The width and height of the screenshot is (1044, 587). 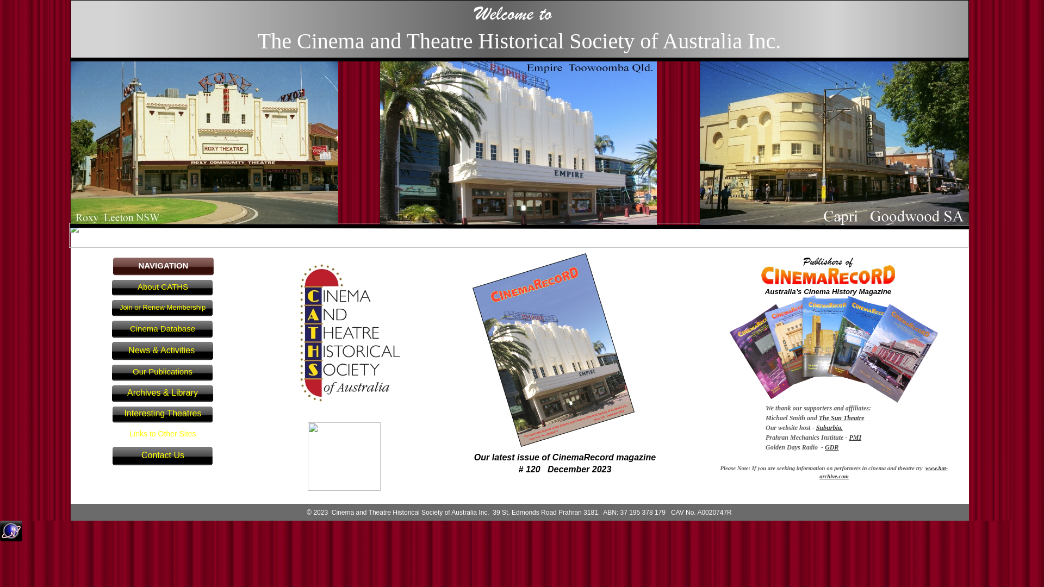 I want to click on NAVIGATION, so click(x=164, y=267).